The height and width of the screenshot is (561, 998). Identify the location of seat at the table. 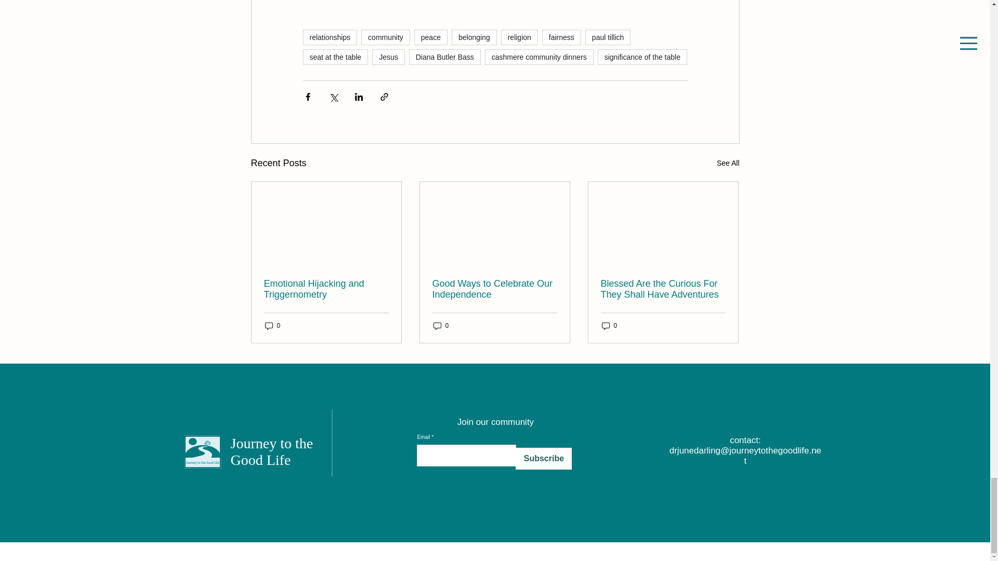
(335, 57).